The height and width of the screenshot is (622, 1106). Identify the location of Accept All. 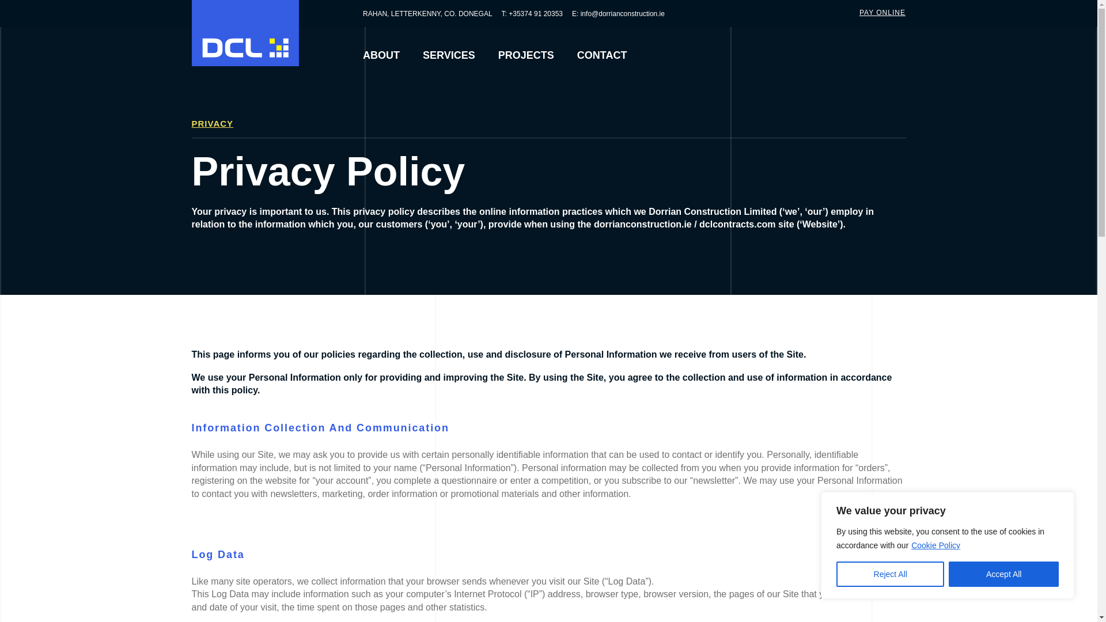
(1003, 574).